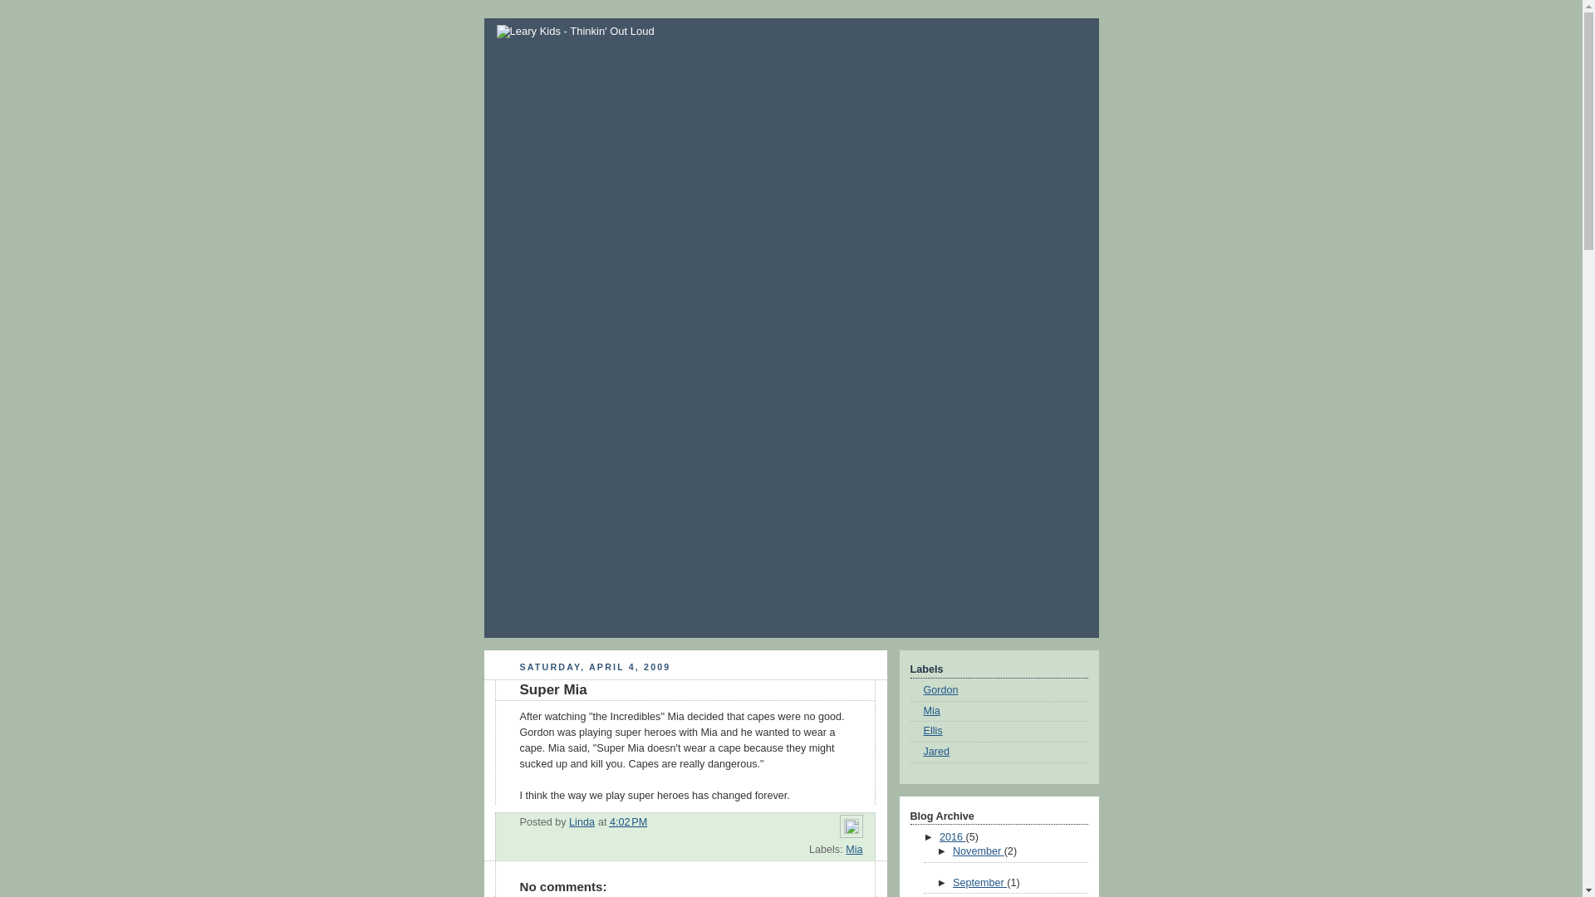 This screenshot has width=1595, height=897. What do you see at coordinates (932, 730) in the screenshot?
I see `Ellis` at bounding box center [932, 730].